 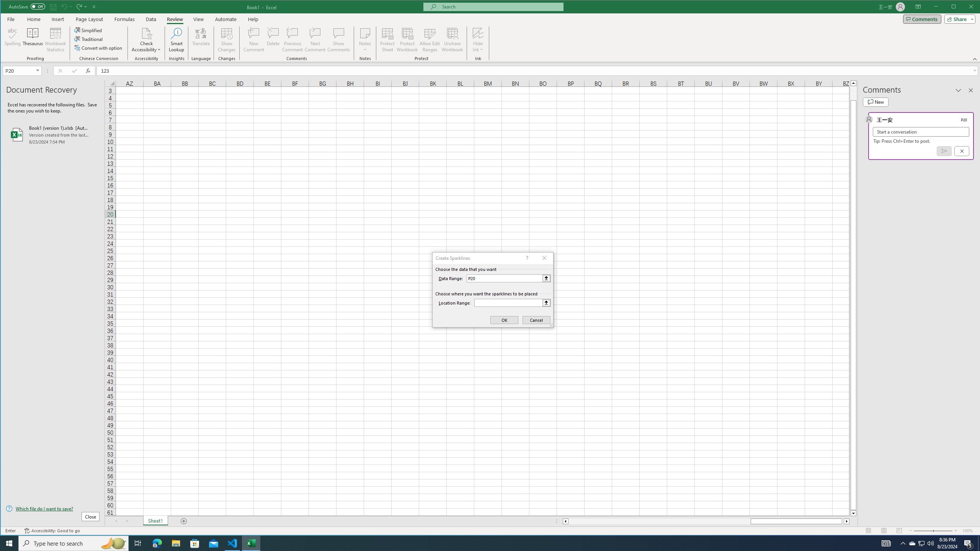 I want to click on Smart Lookup, so click(x=176, y=40).